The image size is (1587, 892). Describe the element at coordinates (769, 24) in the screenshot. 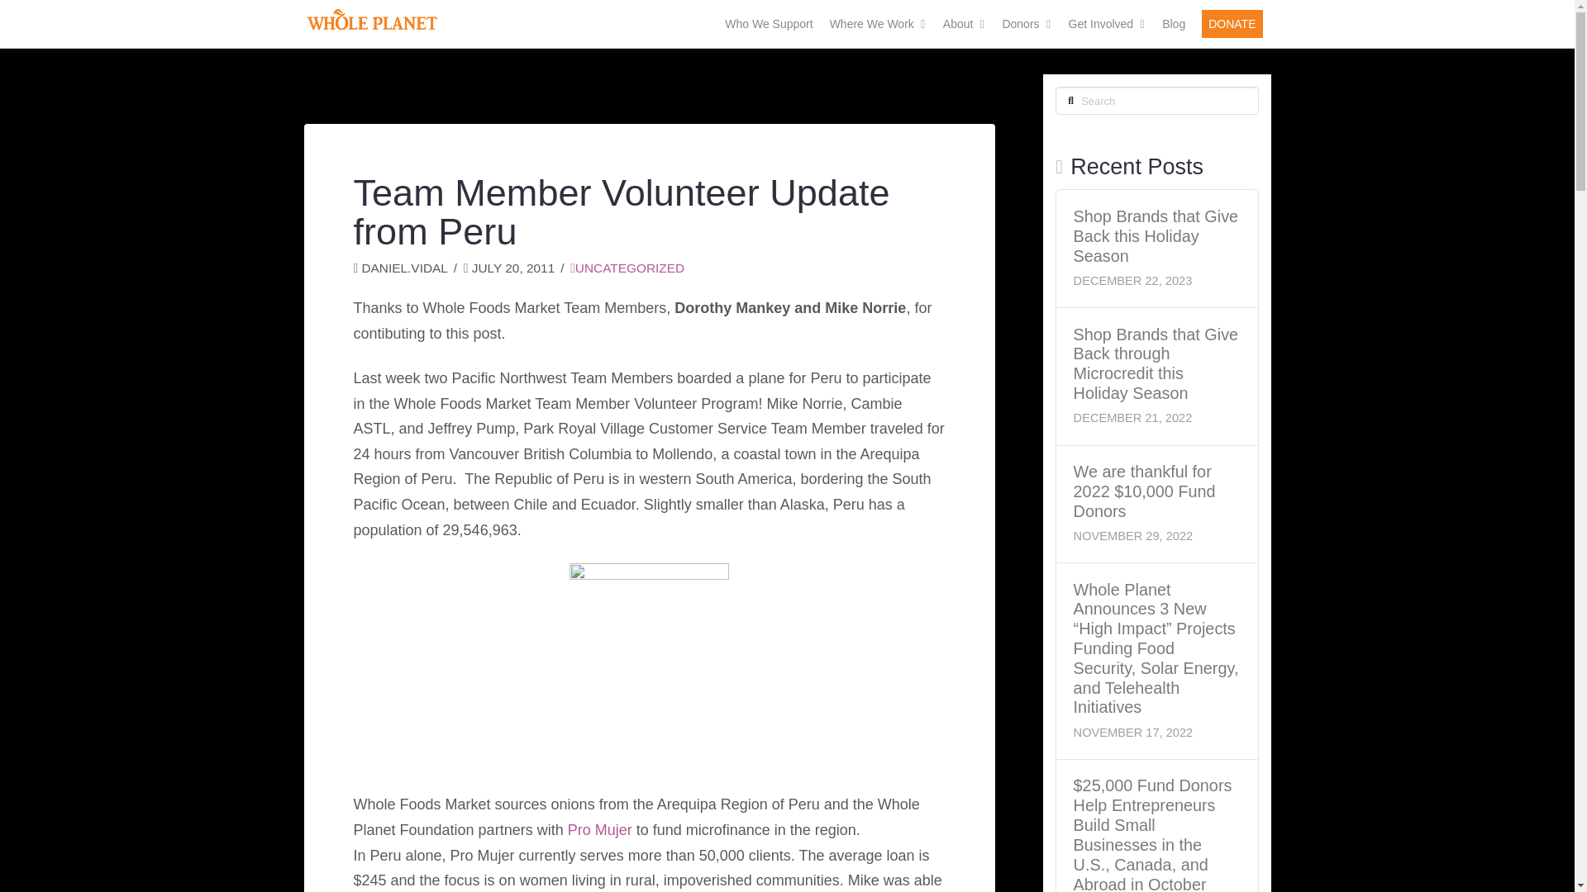

I see `Who We Support` at that location.